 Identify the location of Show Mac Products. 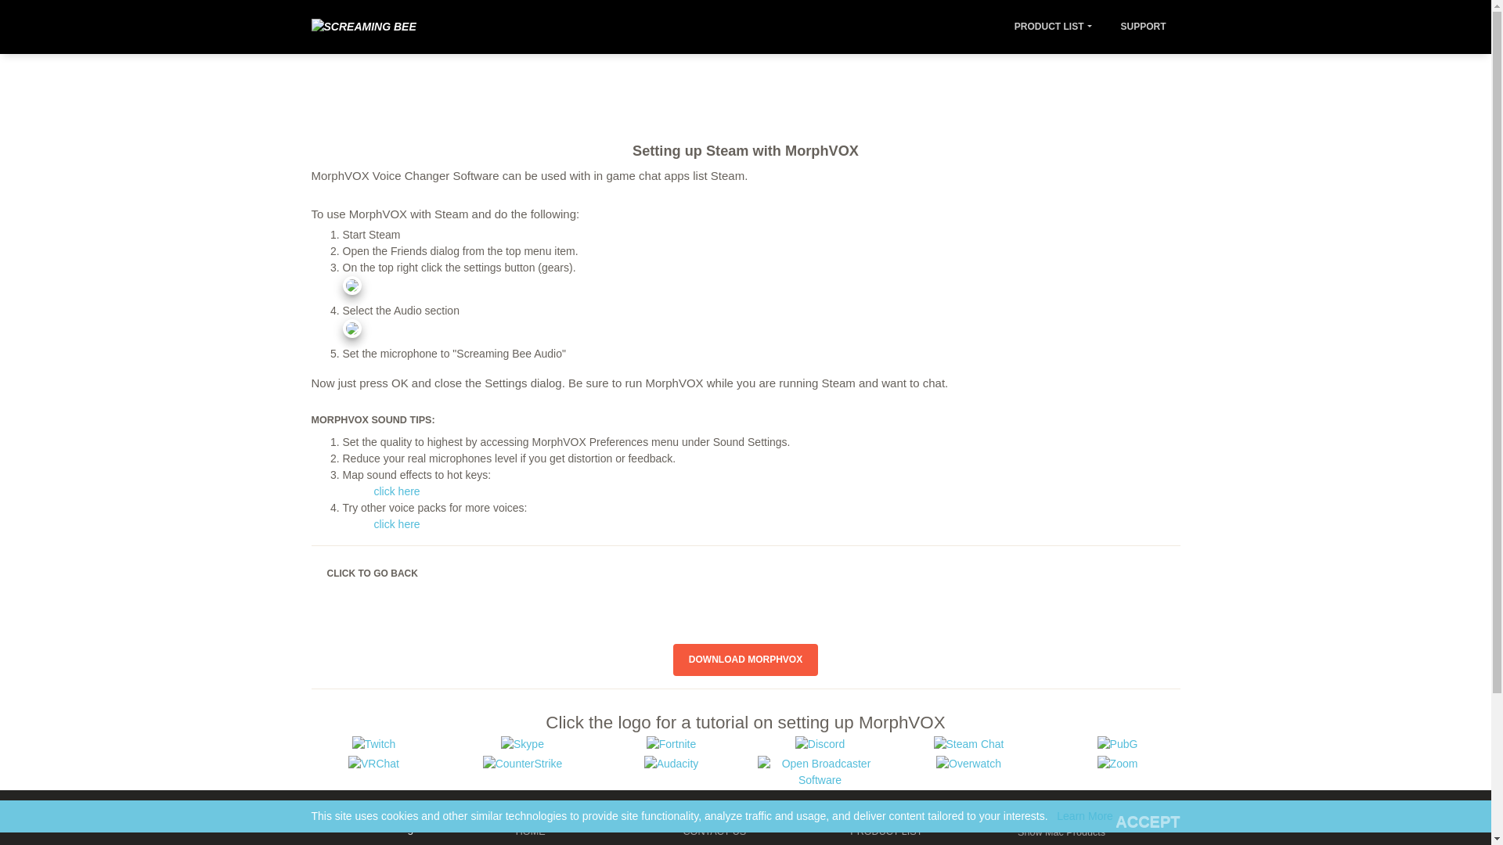
(1061, 832).